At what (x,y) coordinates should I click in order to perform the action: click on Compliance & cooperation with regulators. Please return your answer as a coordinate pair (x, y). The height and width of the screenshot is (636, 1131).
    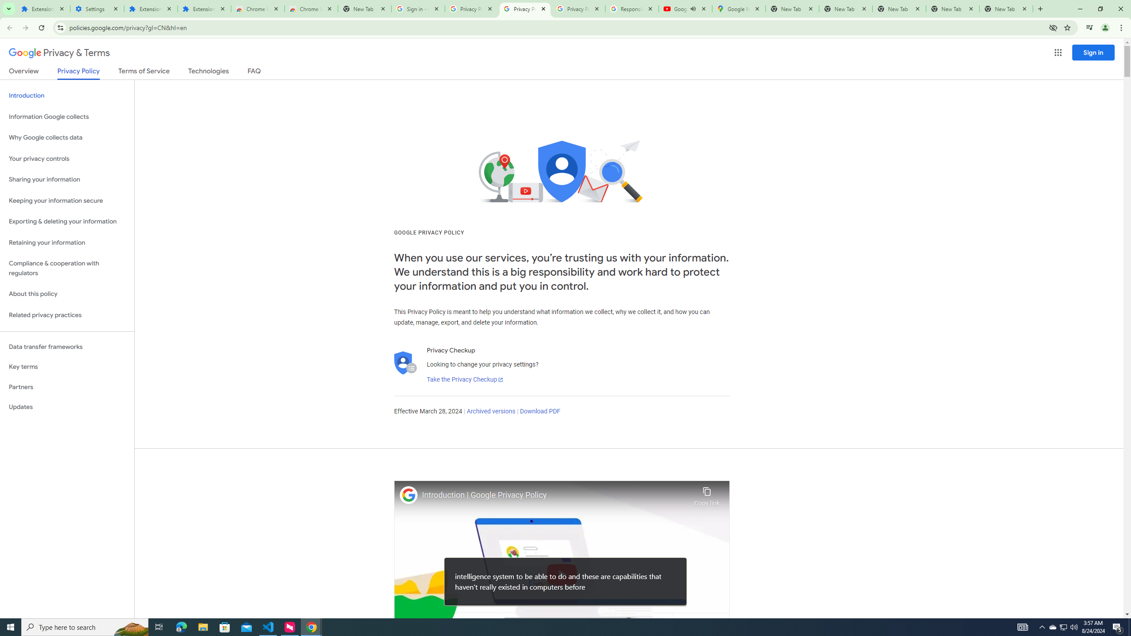
    Looking at the image, I should click on (67, 269).